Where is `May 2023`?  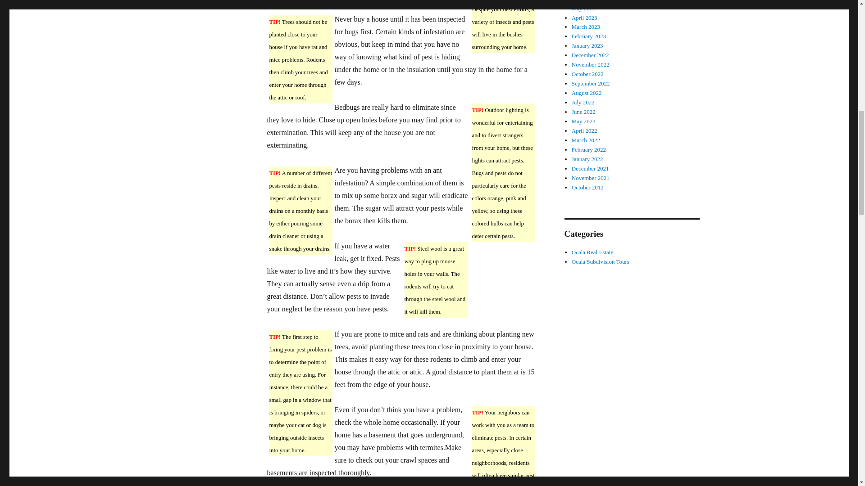
May 2023 is located at coordinates (584, 8).